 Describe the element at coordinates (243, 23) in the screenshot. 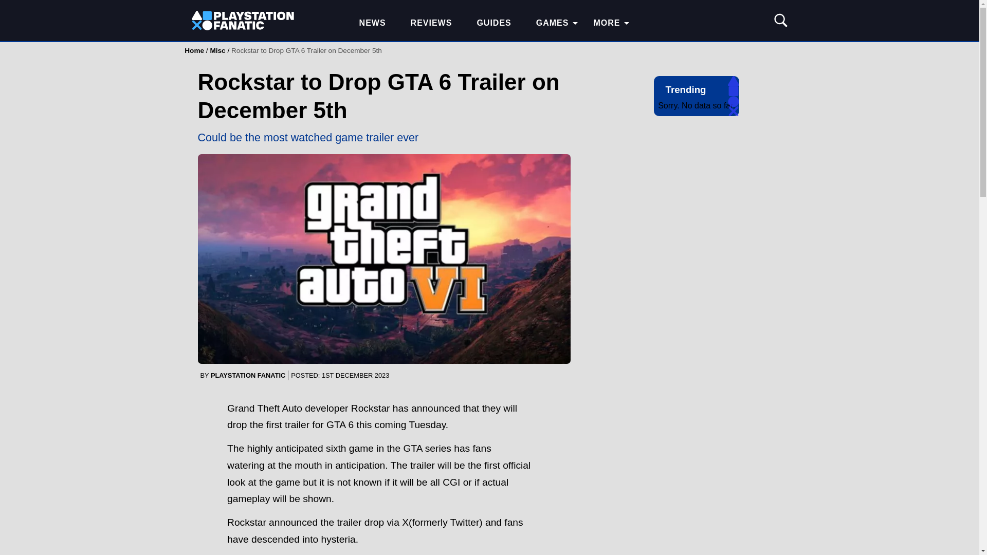

I see `PlayStation Fanatic` at that location.